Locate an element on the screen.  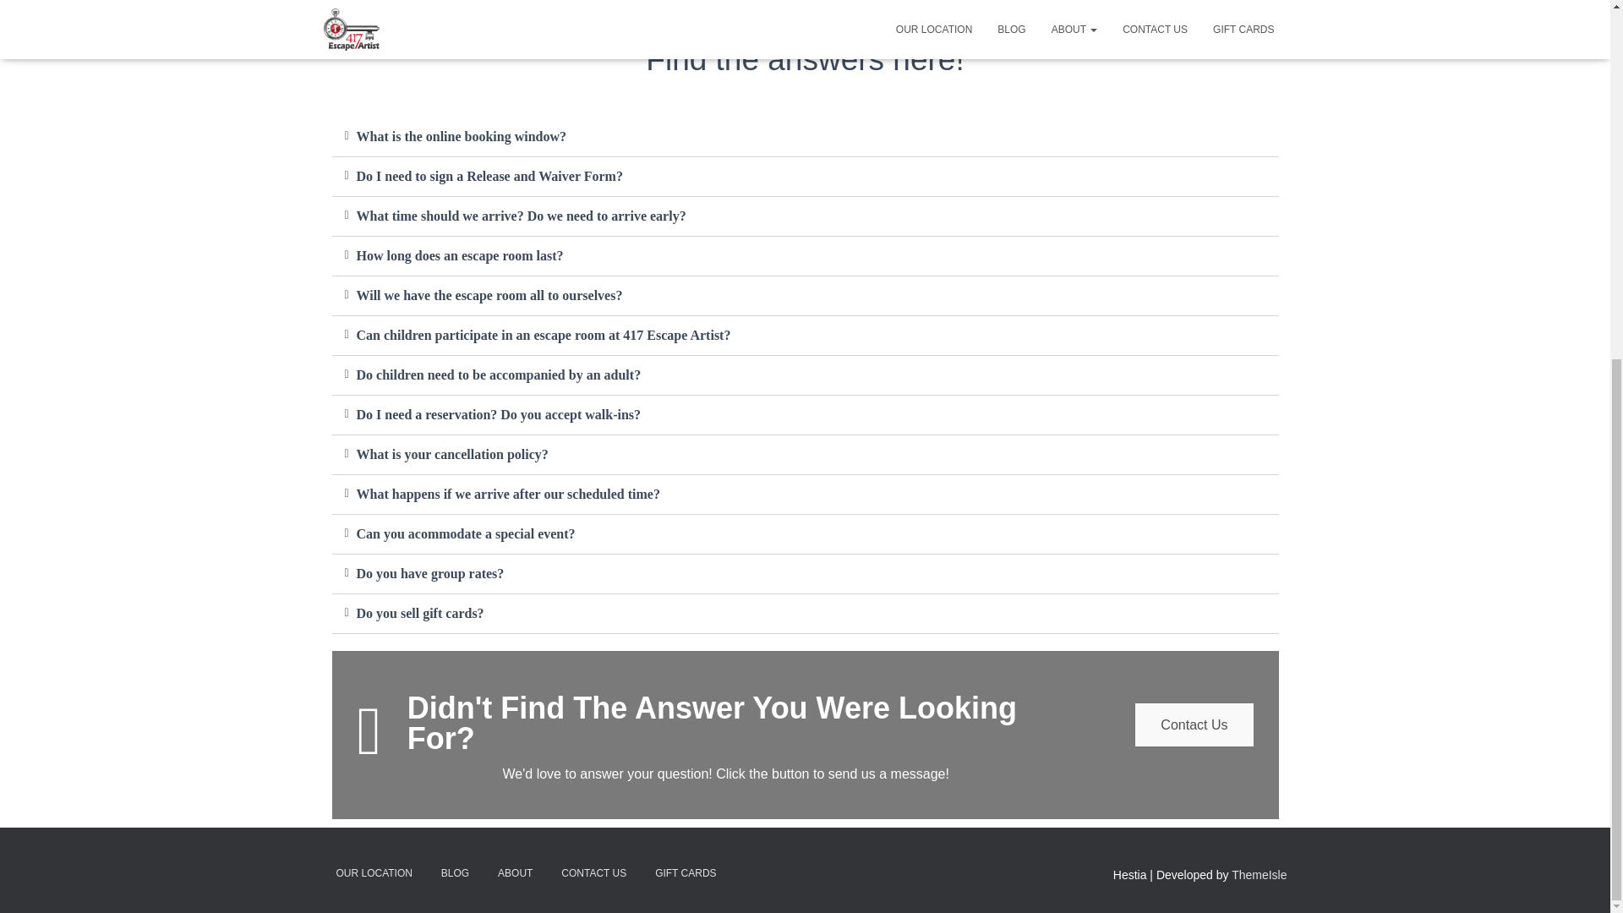
How long does an escape room last? is located at coordinates (460, 255).